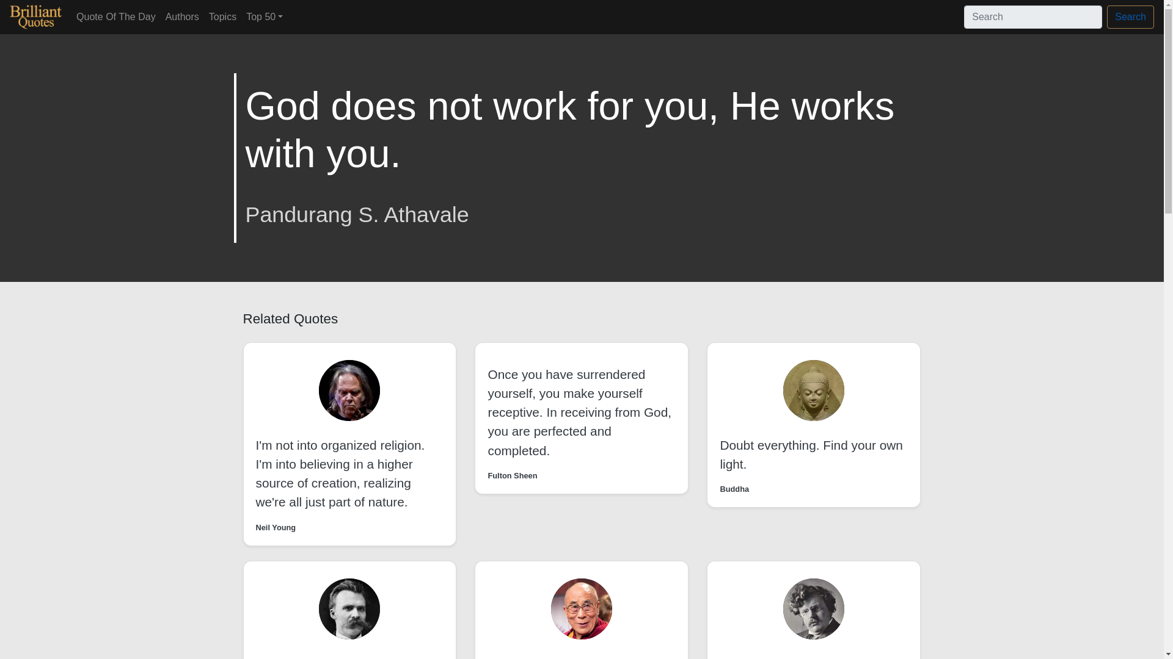 The width and height of the screenshot is (1173, 659). Describe the element at coordinates (182, 16) in the screenshot. I see `Authors` at that location.